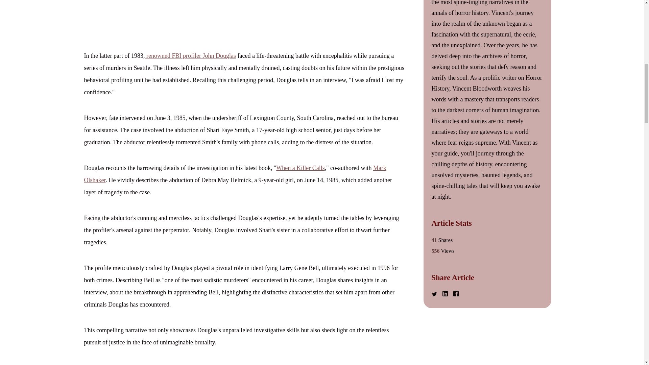 The height and width of the screenshot is (365, 649). Describe the element at coordinates (300, 168) in the screenshot. I see `When a Killer Calls` at that location.